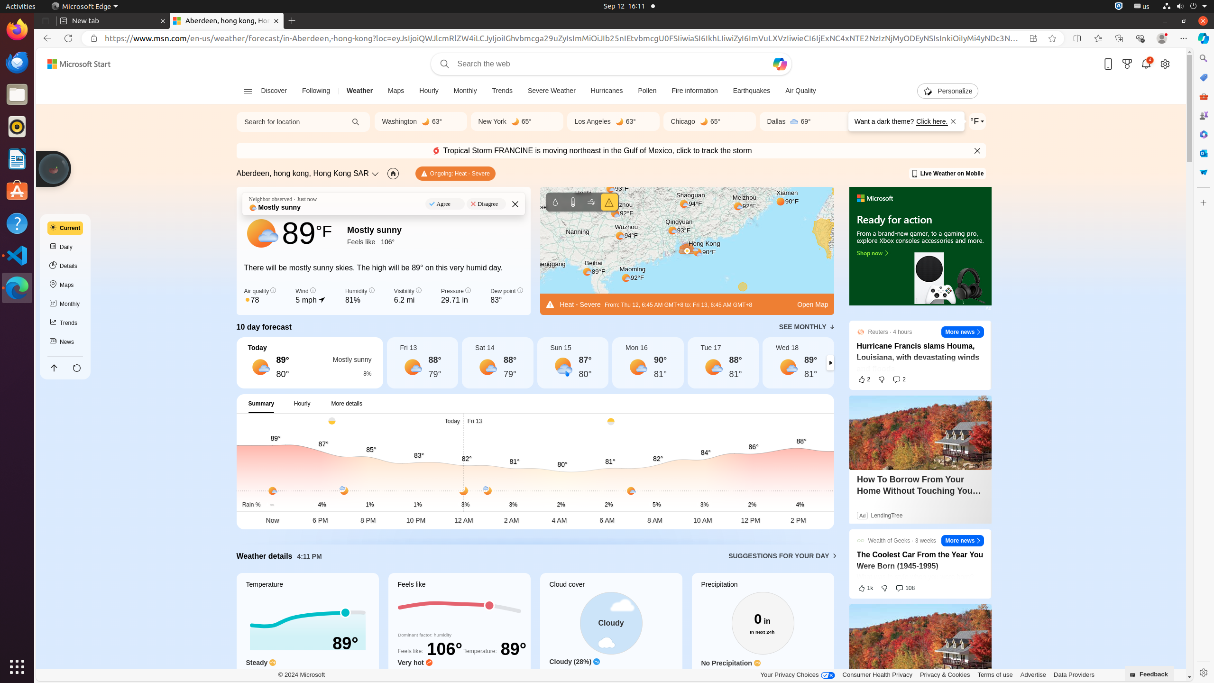  Describe the element at coordinates (723, 363) in the screenshot. I see `Tue 17 Mostly sunny 88° 81°` at that location.